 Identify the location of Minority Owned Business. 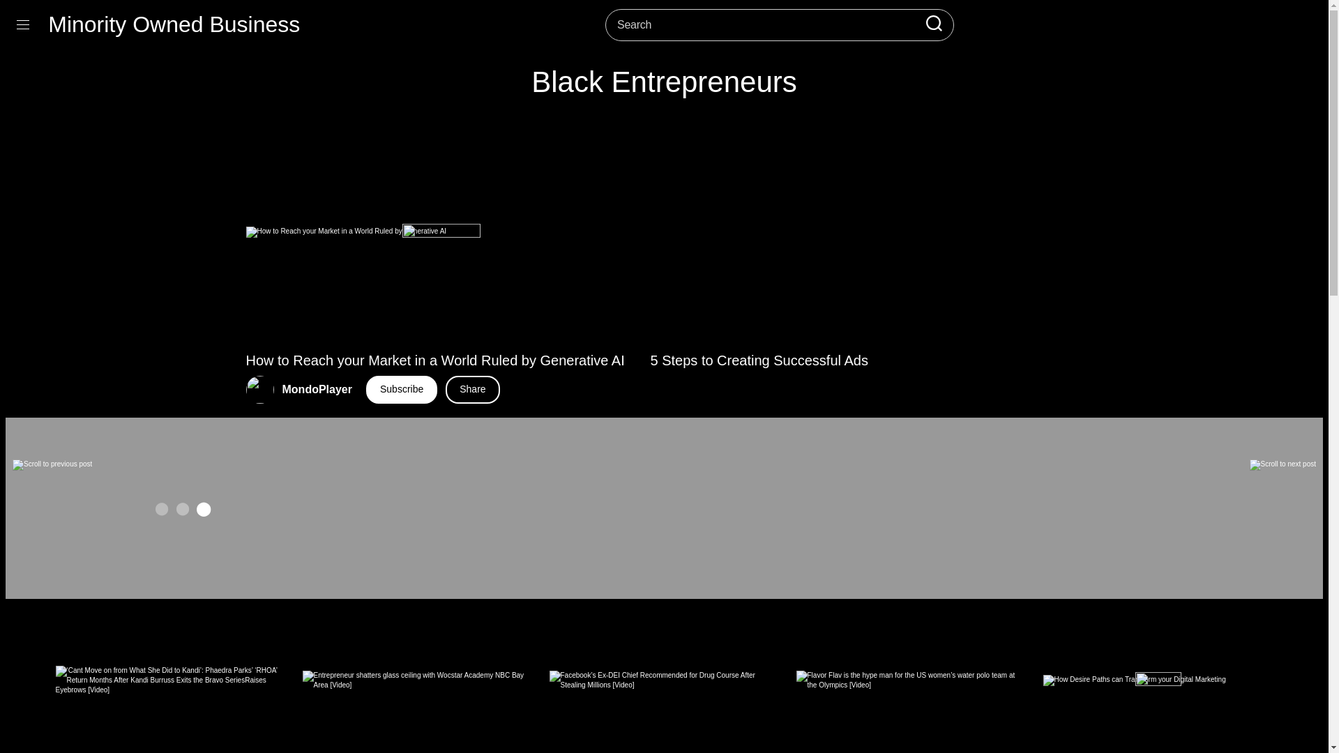
(174, 24).